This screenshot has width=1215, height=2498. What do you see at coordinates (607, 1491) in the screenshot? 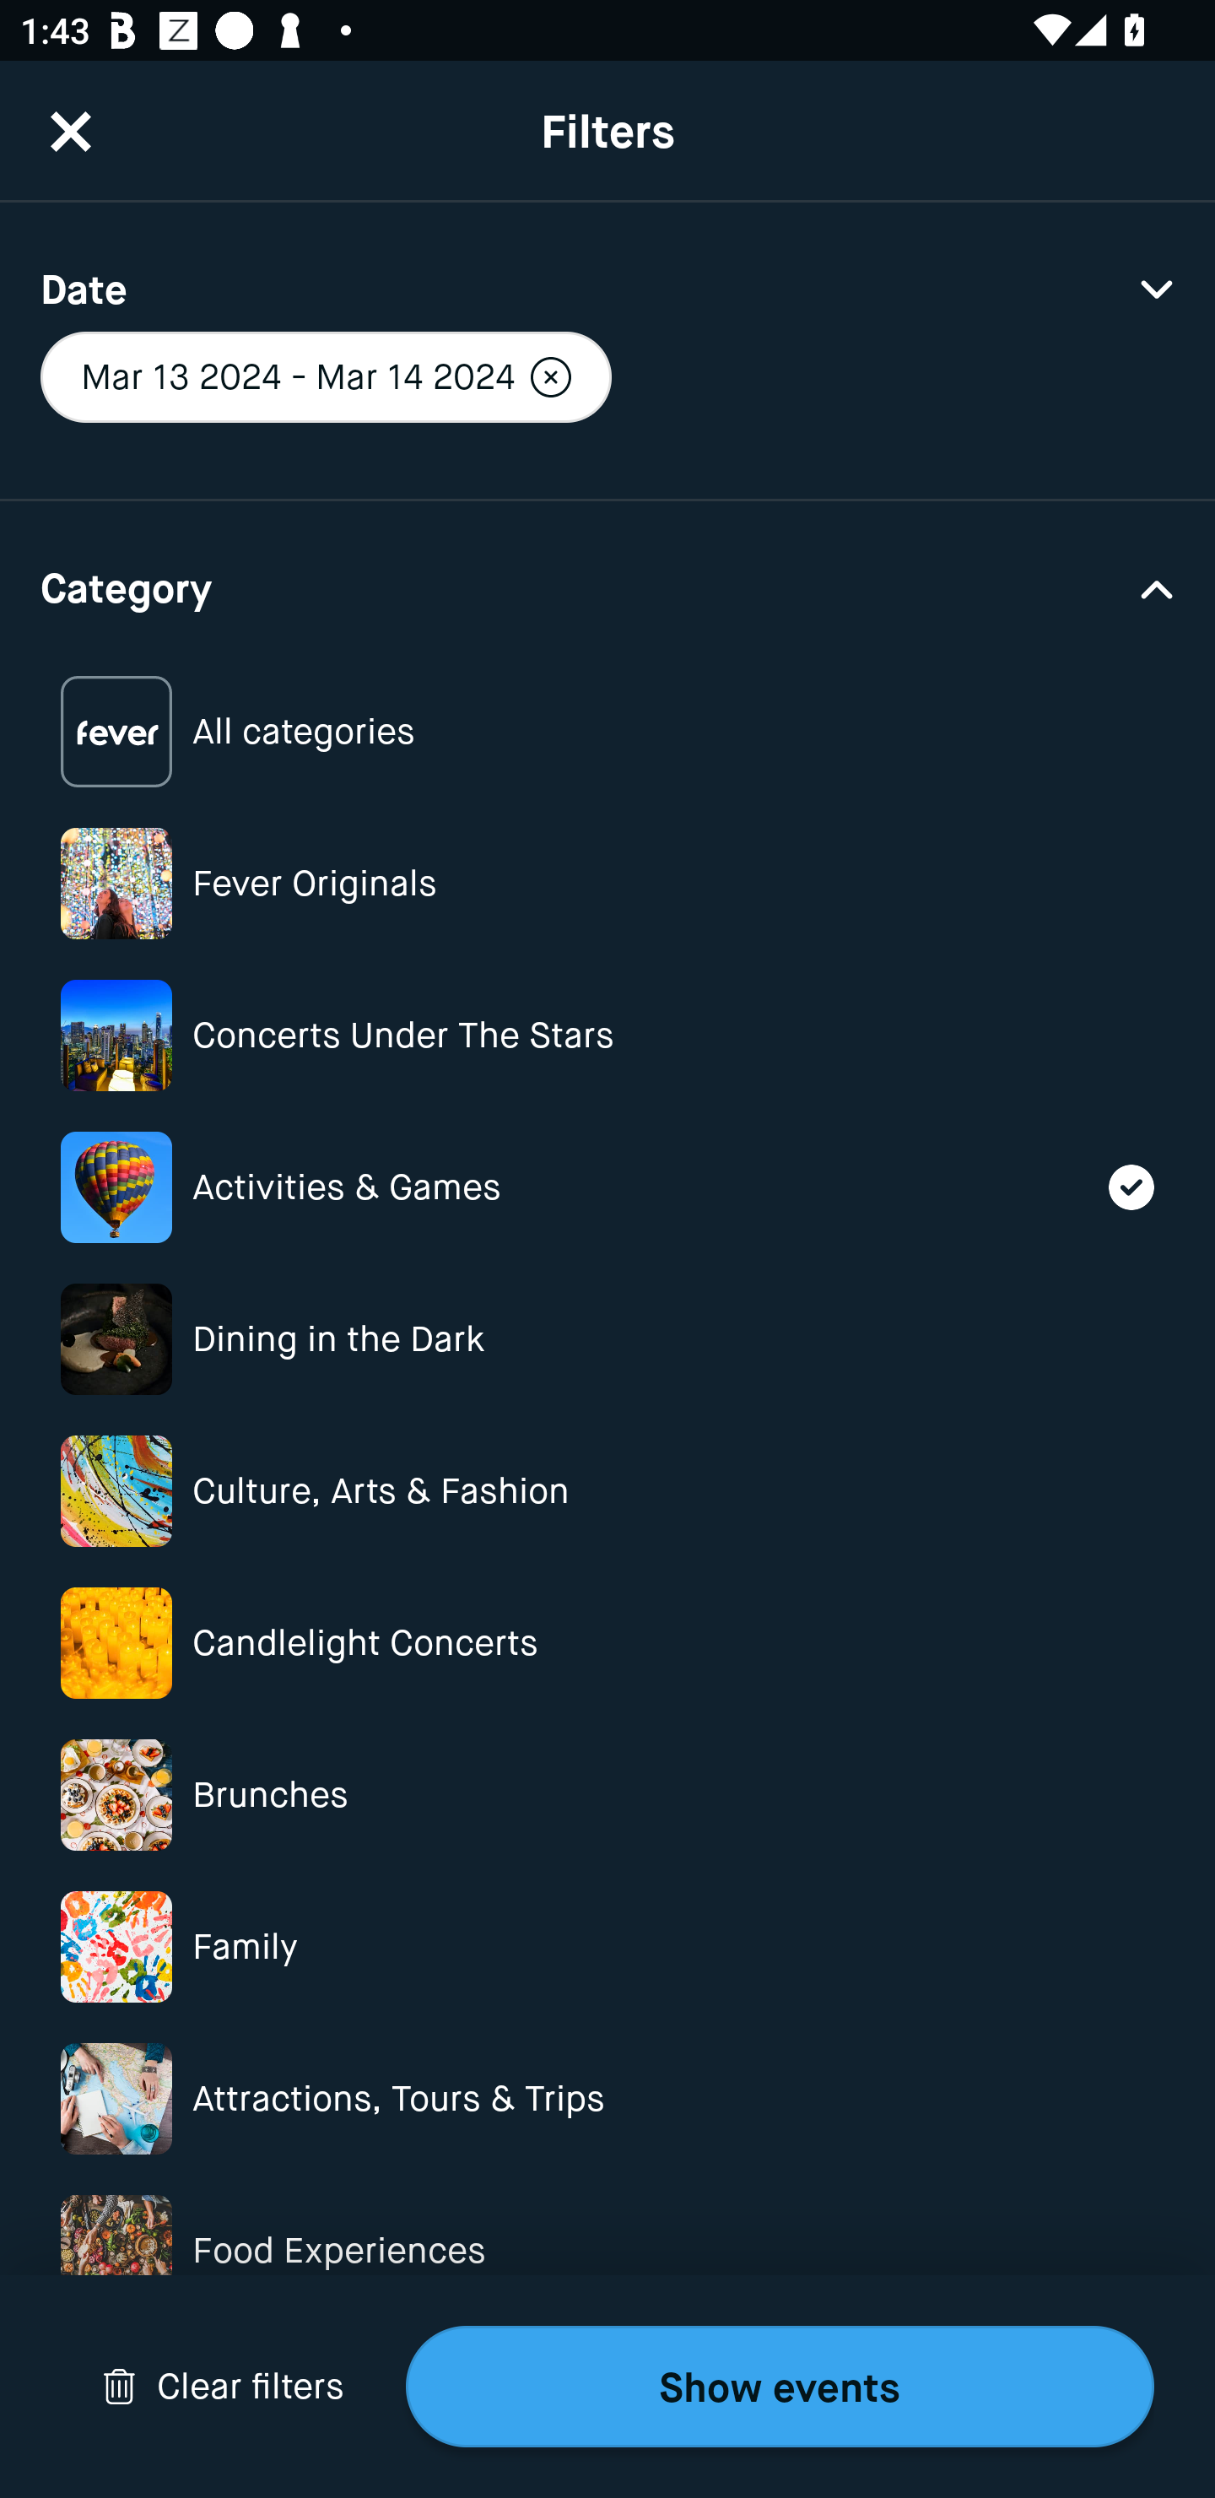
I see `Category Image Culture, Arts & Fashion` at bounding box center [607, 1491].